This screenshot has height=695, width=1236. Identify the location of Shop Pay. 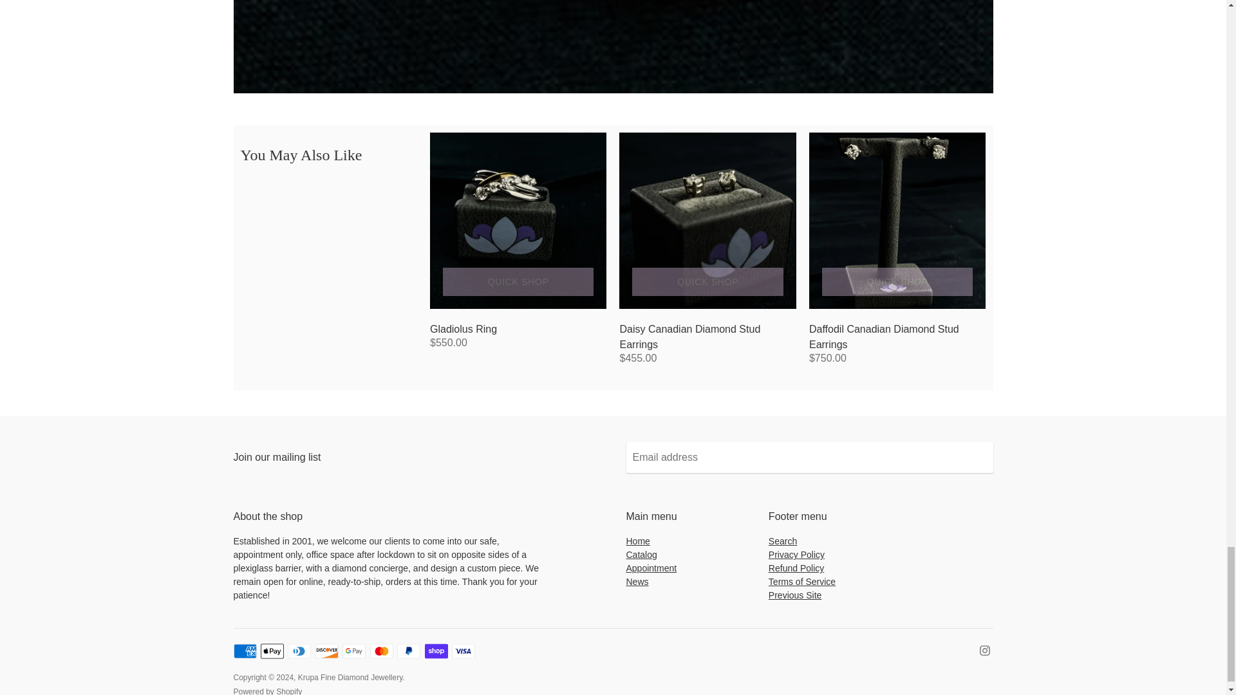
(436, 651).